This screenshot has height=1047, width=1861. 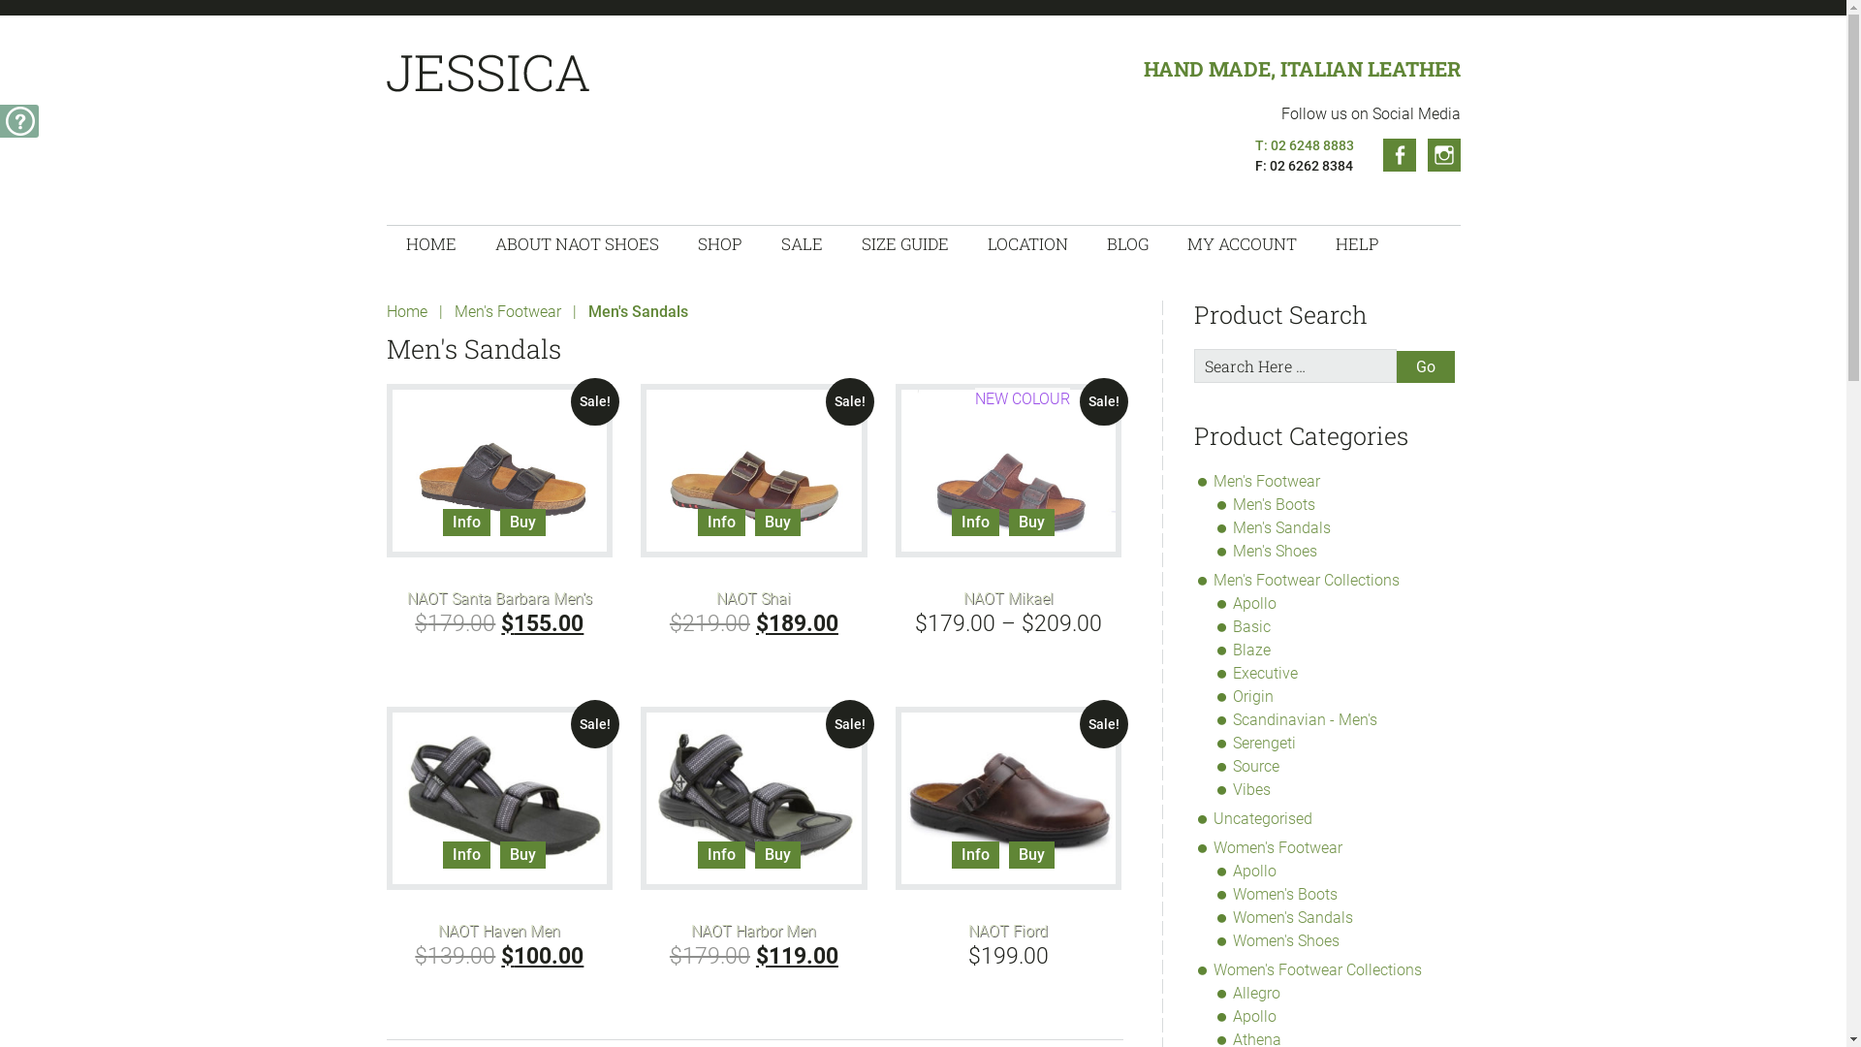 I want to click on LOCATION, so click(x=1027, y=244).